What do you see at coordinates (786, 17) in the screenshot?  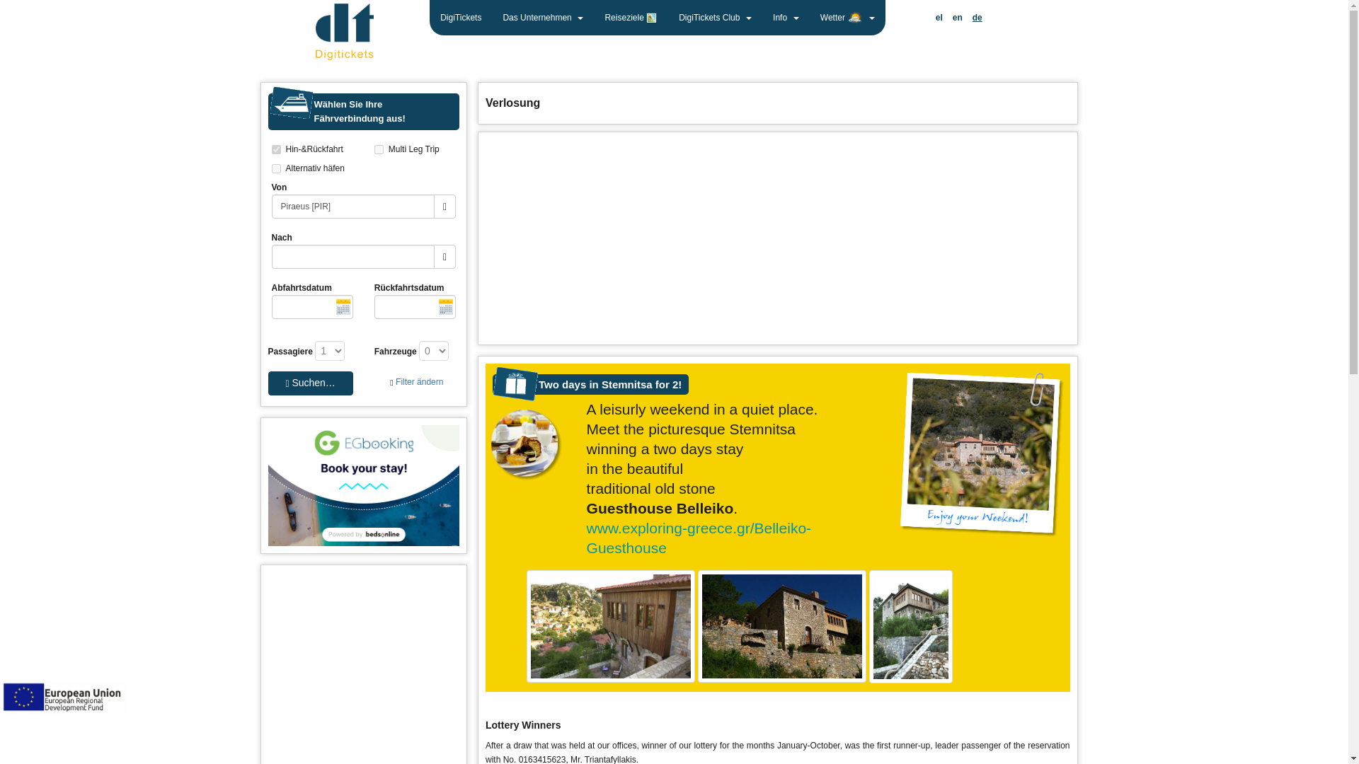 I see `Info` at bounding box center [786, 17].